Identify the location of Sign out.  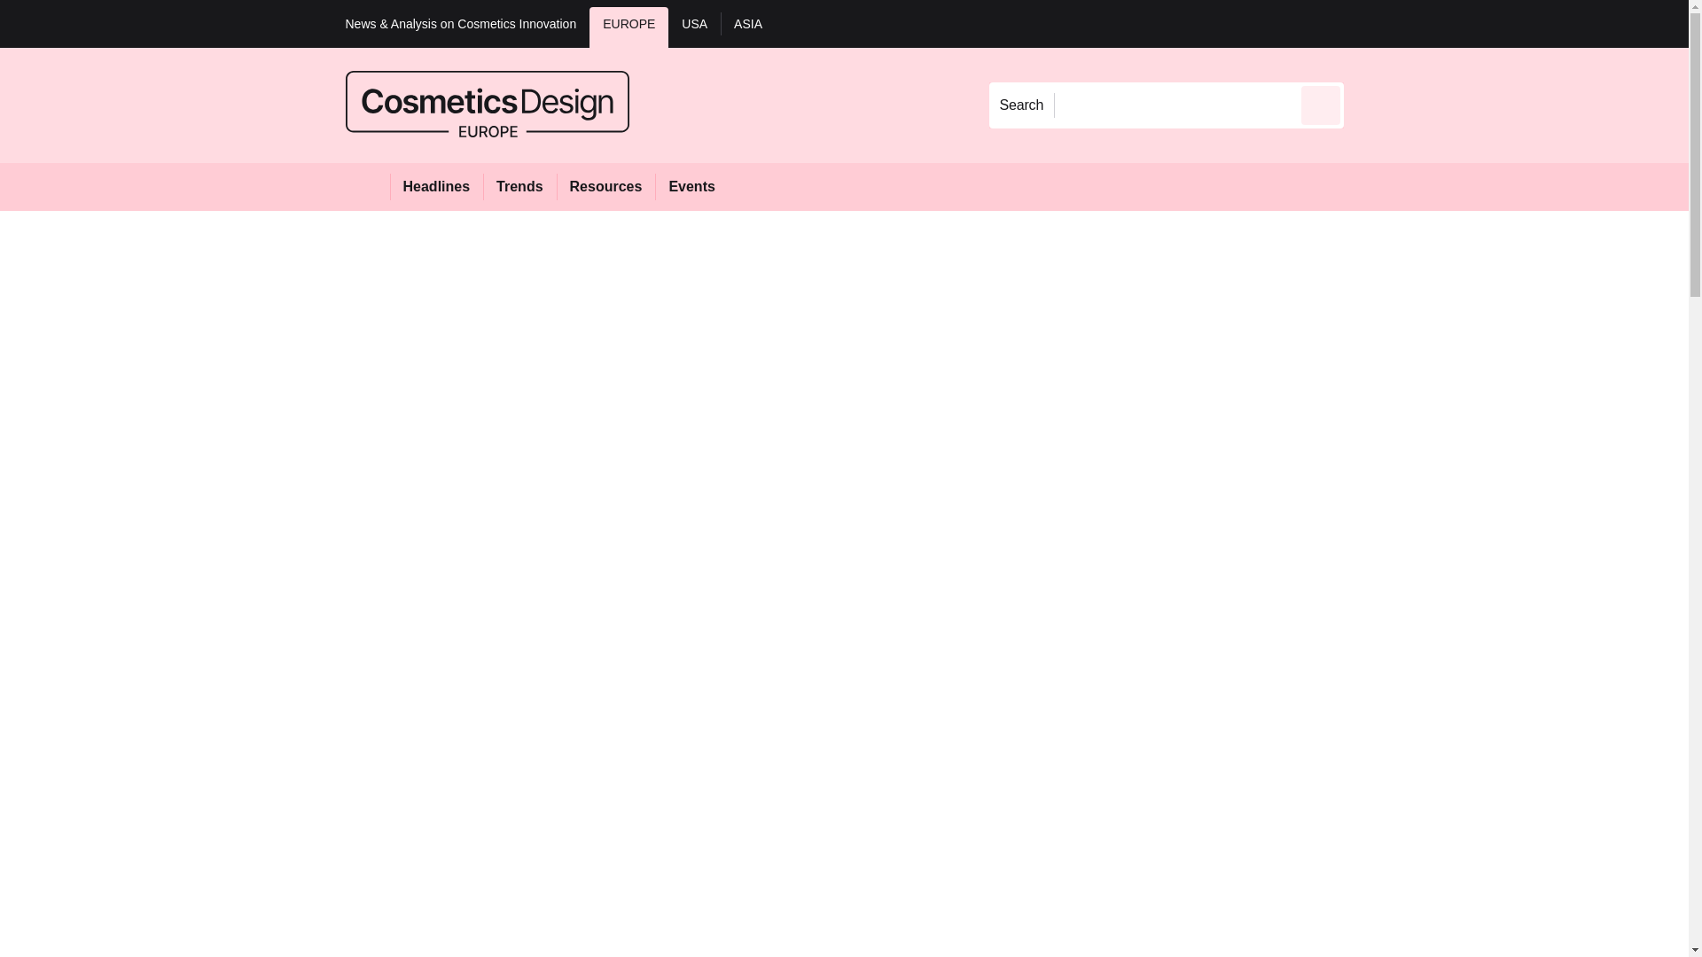
(1373, 23).